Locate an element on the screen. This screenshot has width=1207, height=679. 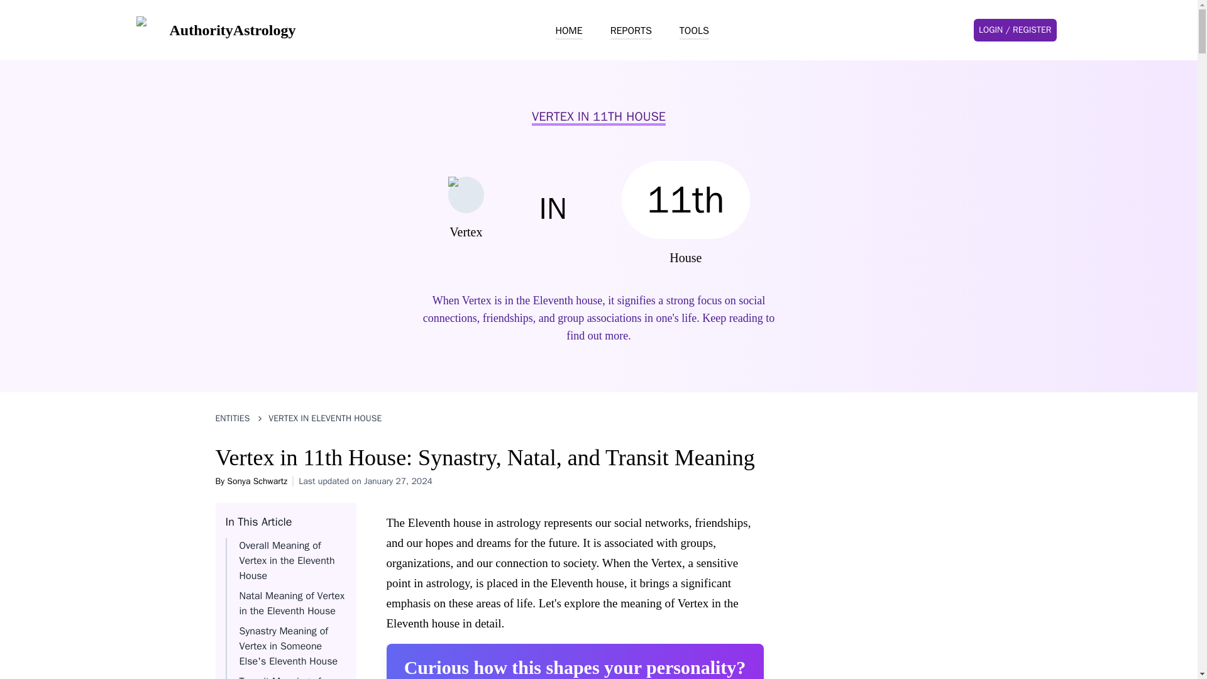
Overall Meaning of Vertex in the Eleventh House is located at coordinates (287, 560).